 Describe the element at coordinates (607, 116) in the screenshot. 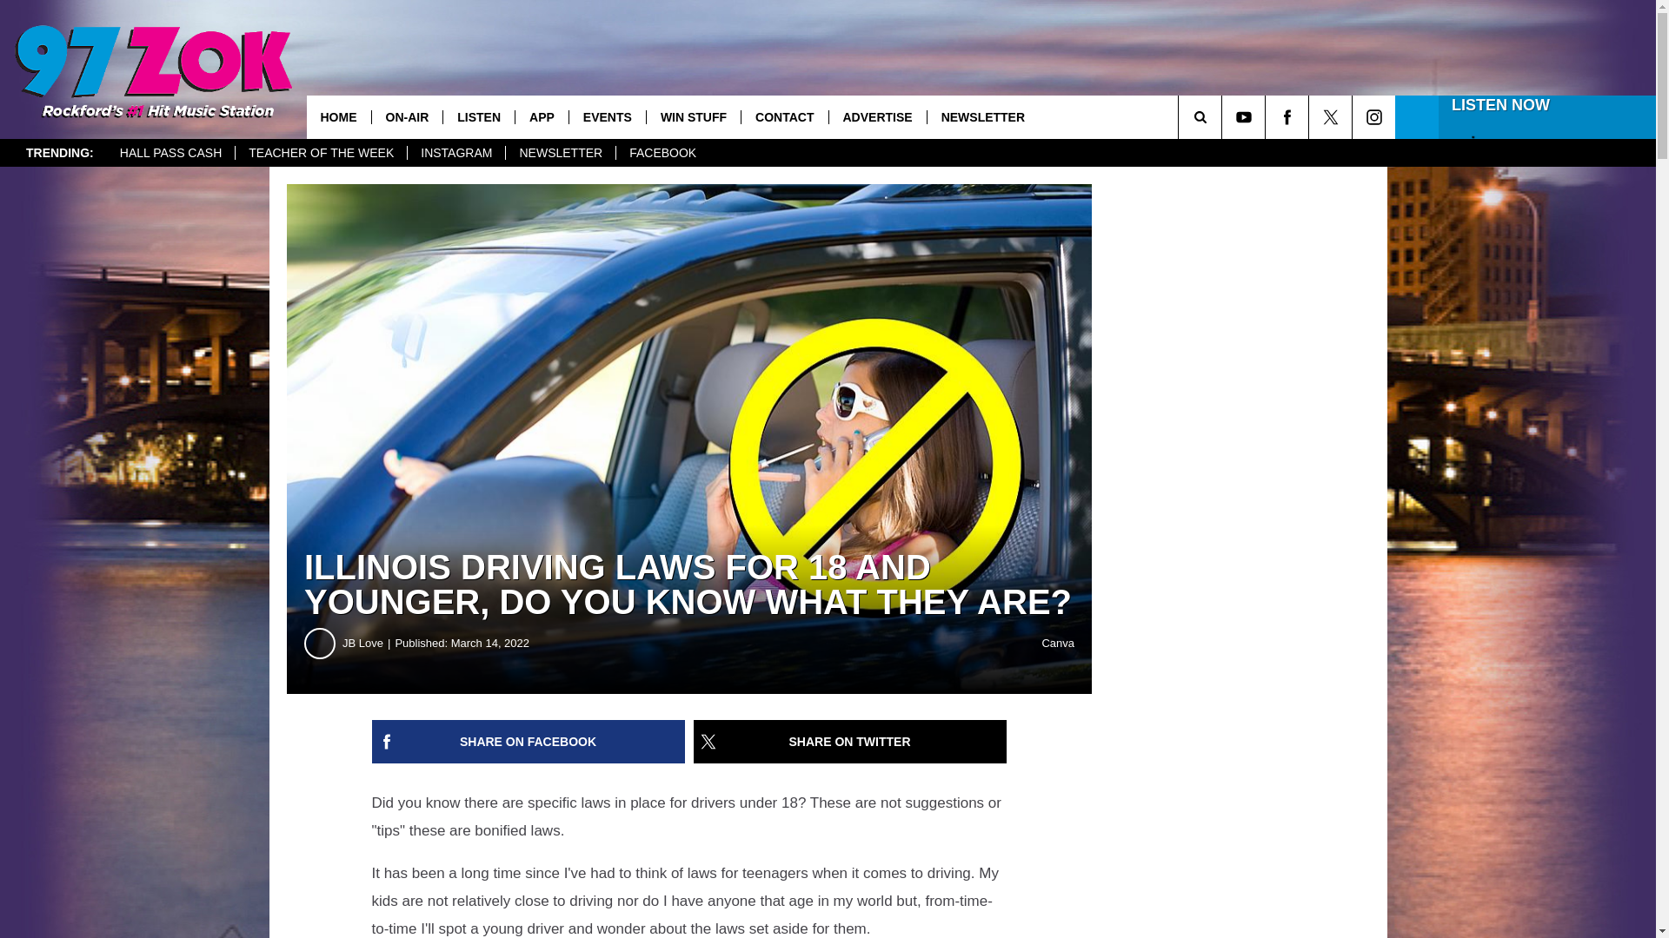

I see `EVENTS` at that location.